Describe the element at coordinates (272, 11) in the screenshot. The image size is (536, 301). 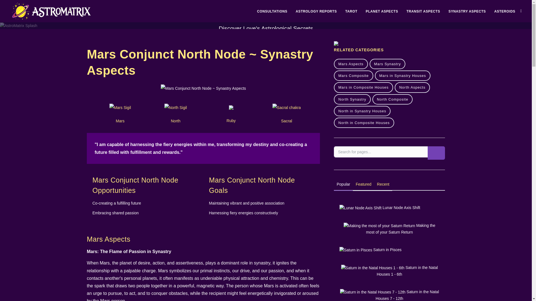
I see `CONSULTATIONS` at that location.